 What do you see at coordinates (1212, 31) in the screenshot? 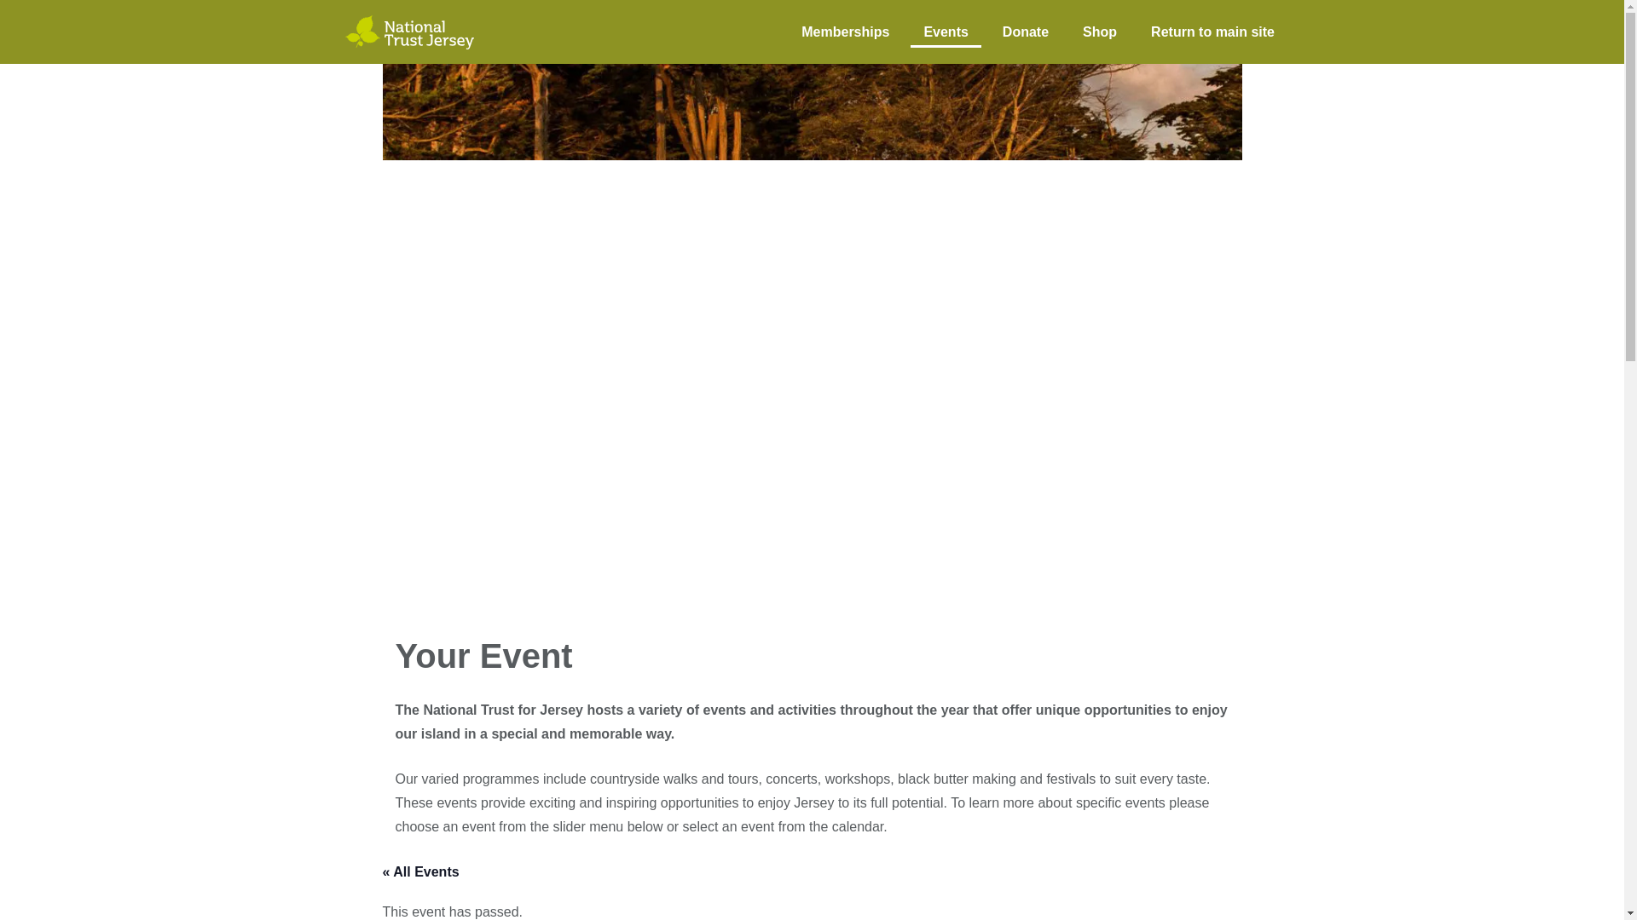
I see `Return to main site` at bounding box center [1212, 31].